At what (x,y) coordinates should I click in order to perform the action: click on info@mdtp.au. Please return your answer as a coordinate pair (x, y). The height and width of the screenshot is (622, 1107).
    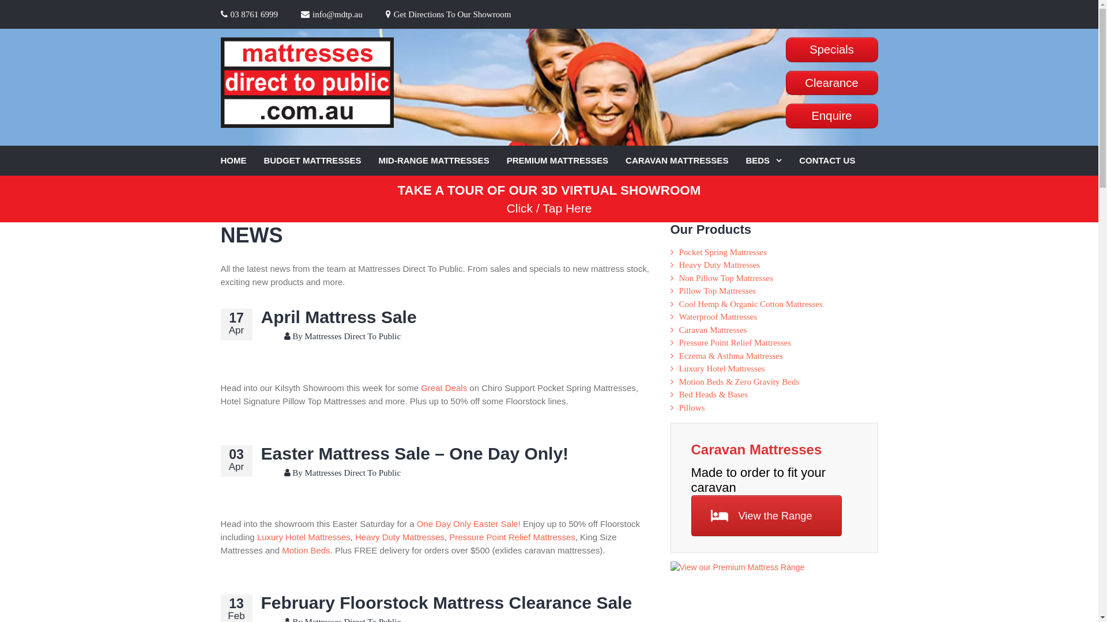
    Looking at the image, I should click on (332, 14).